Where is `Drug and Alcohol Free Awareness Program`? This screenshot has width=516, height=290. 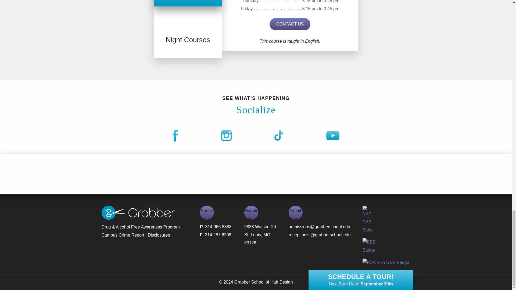
Drug and Alcohol Free Awareness Program is located at coordinates (141, 227).